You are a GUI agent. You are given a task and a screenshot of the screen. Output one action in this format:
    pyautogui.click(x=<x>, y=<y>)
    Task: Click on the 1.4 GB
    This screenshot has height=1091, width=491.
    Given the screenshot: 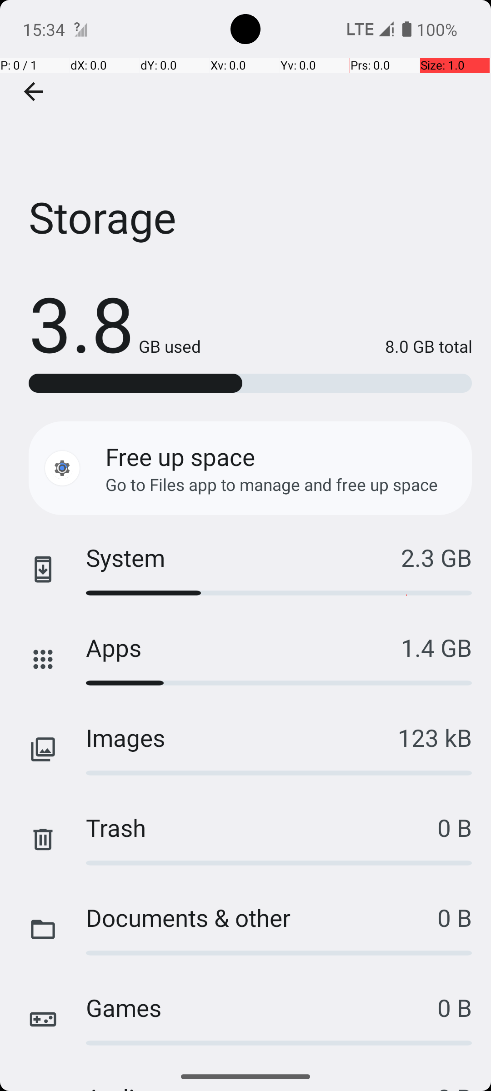 What is the action you would take?
    pyautogui.click(x=436, y=647)
    